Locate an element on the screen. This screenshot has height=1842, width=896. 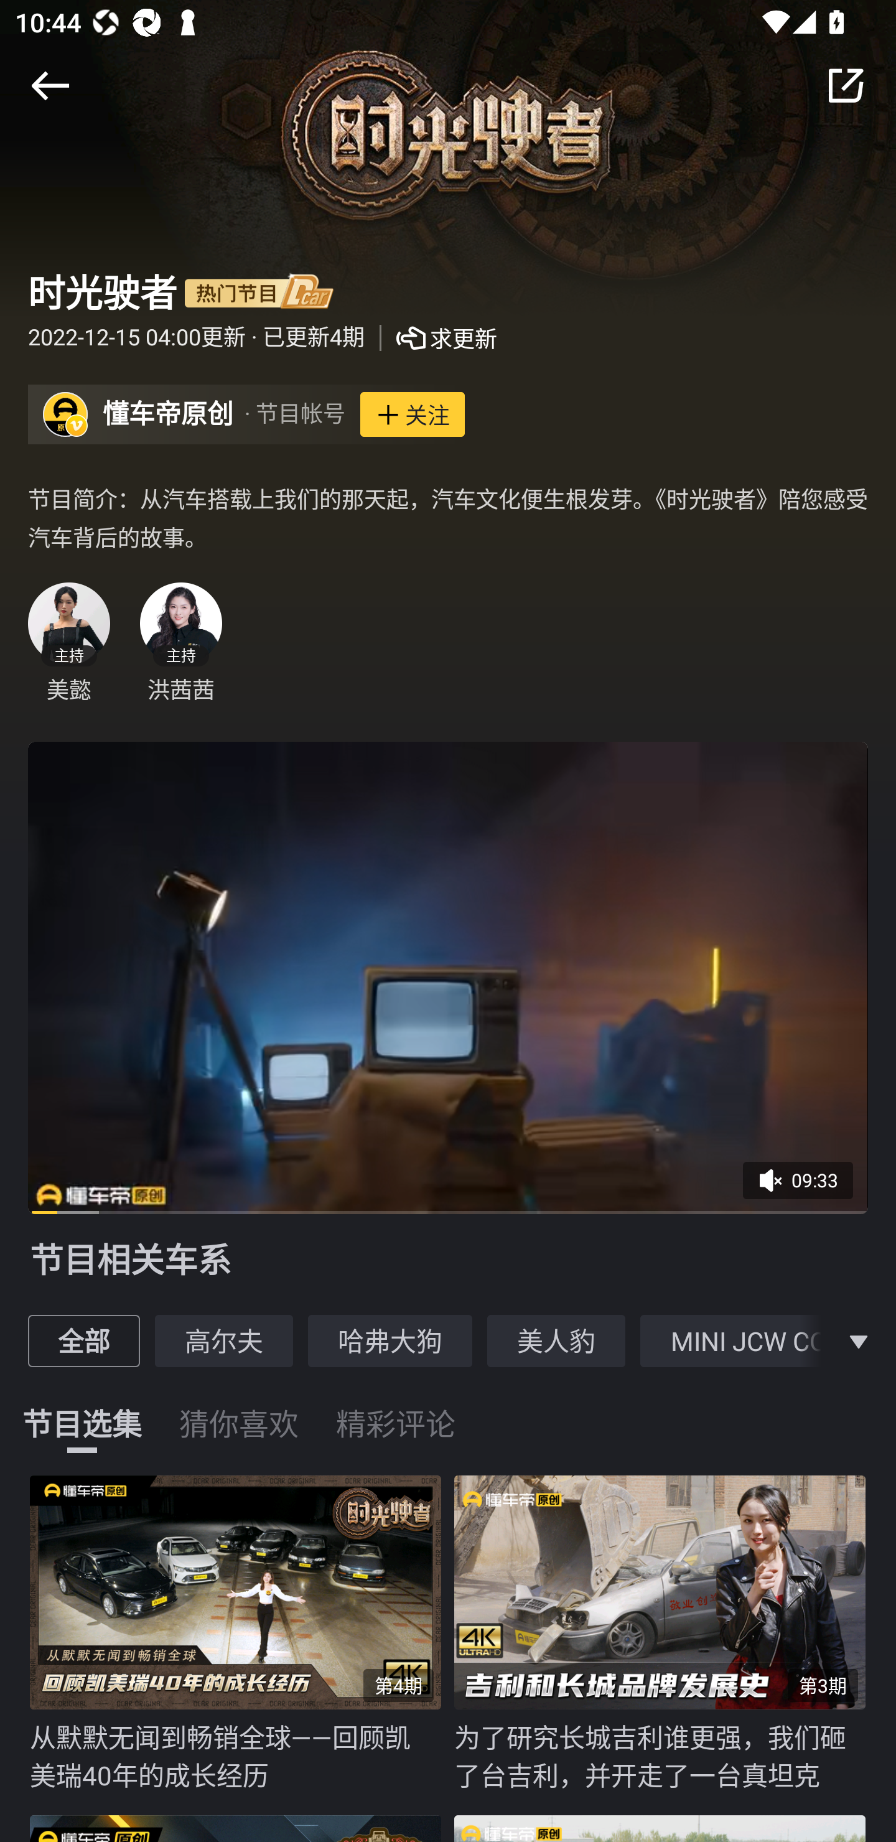
 is located at coordinates (846, 85).